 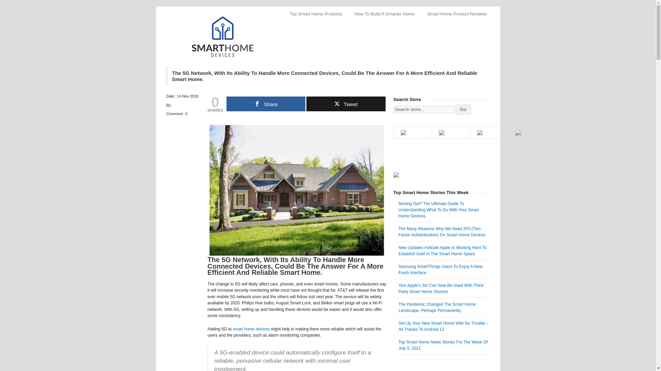 I want to click on Go, so click(x=463, y=109).